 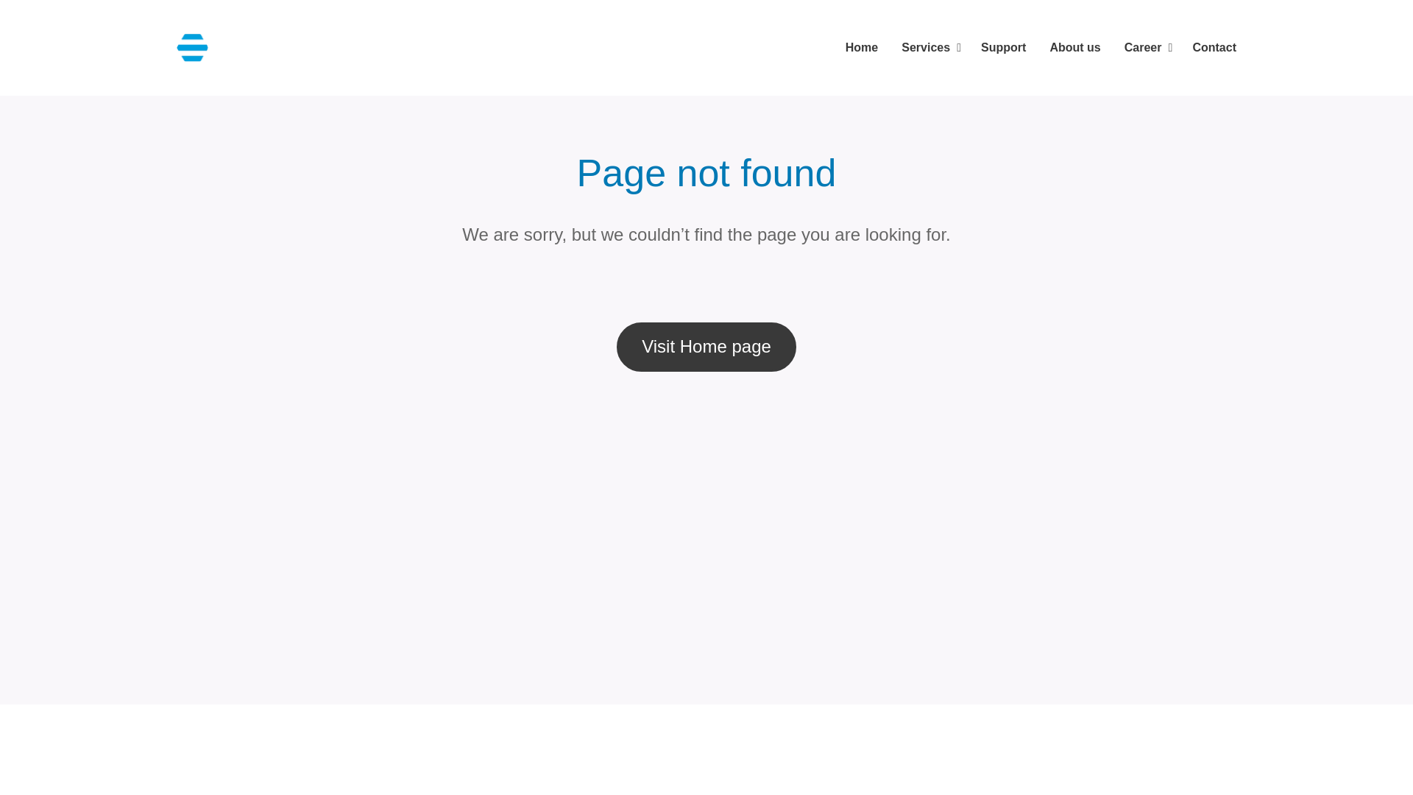 What do you see at coordinates (1147, 47) in the screenshot?
I see `Career` at bounding box center [1147, 47].